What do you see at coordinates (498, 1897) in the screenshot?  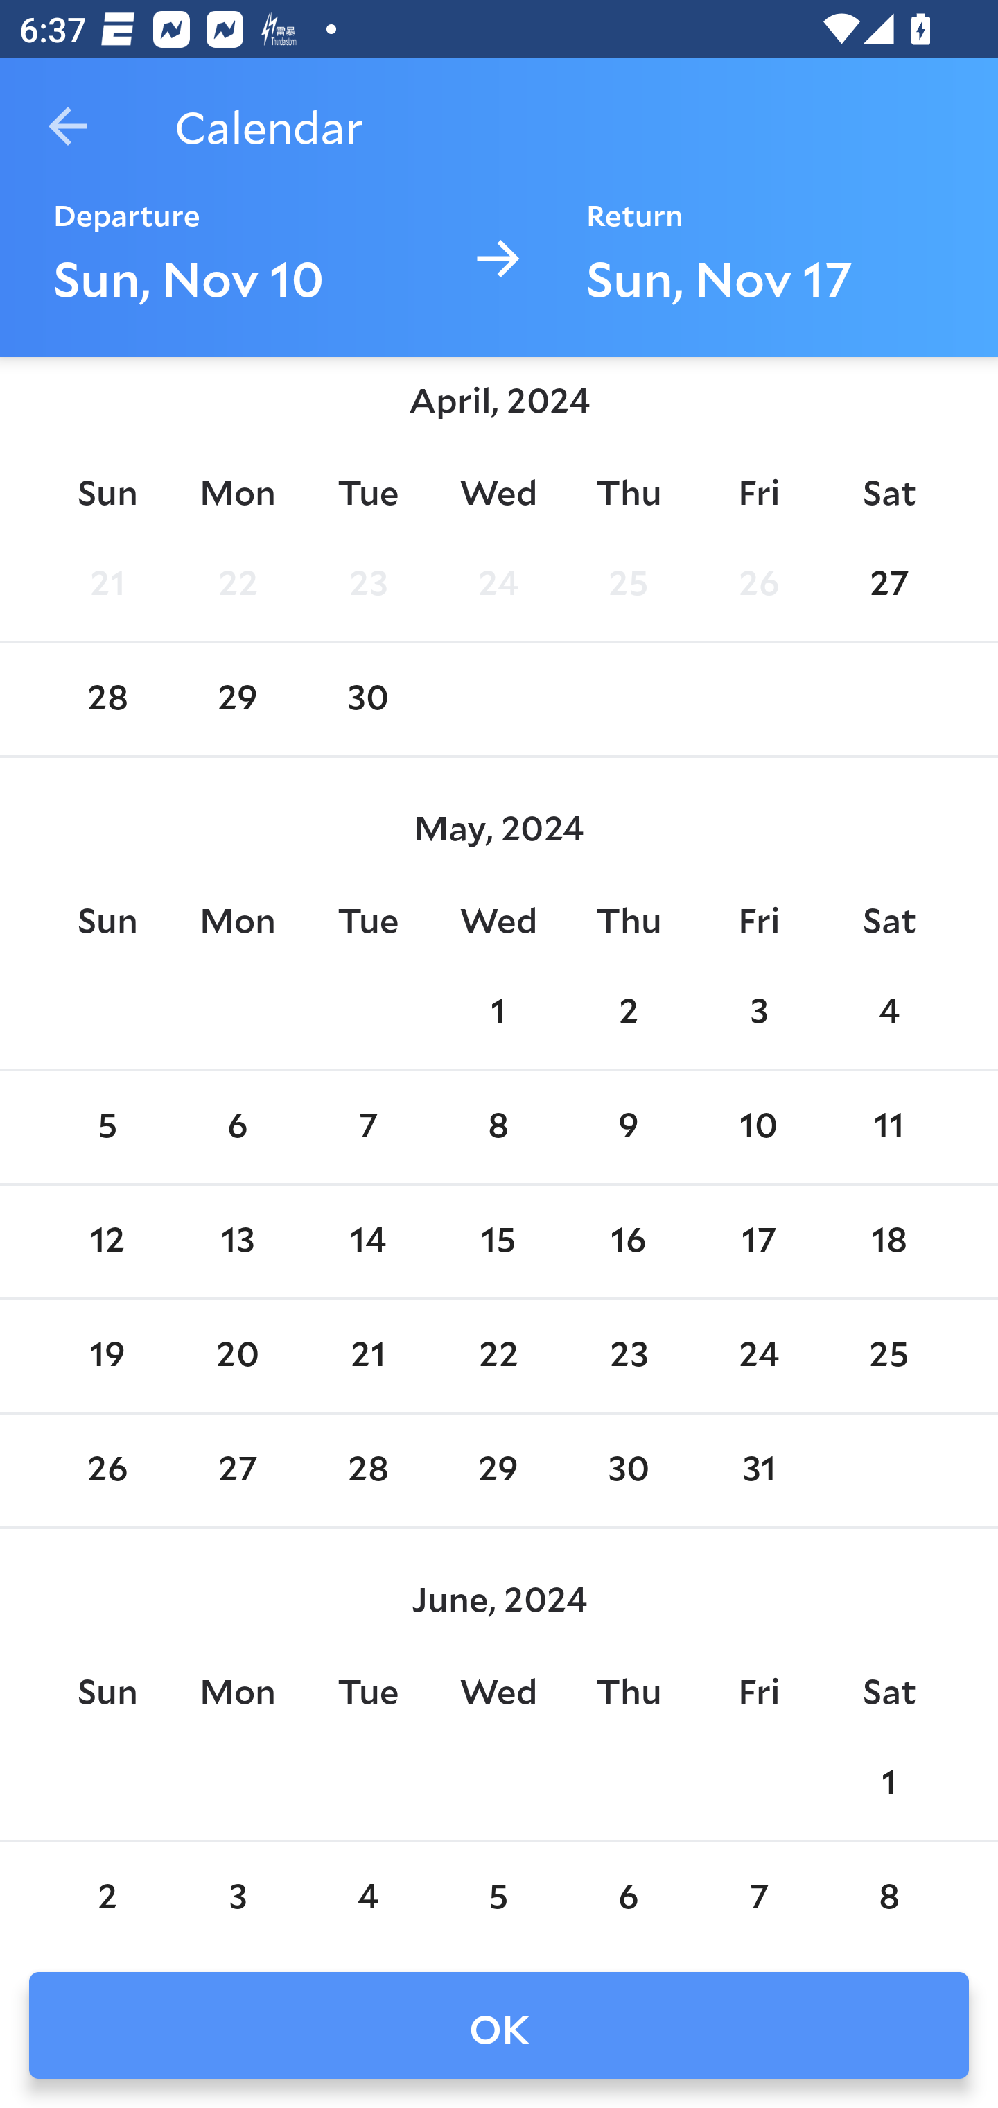 I see `5` at bounding box center [498, 1897].